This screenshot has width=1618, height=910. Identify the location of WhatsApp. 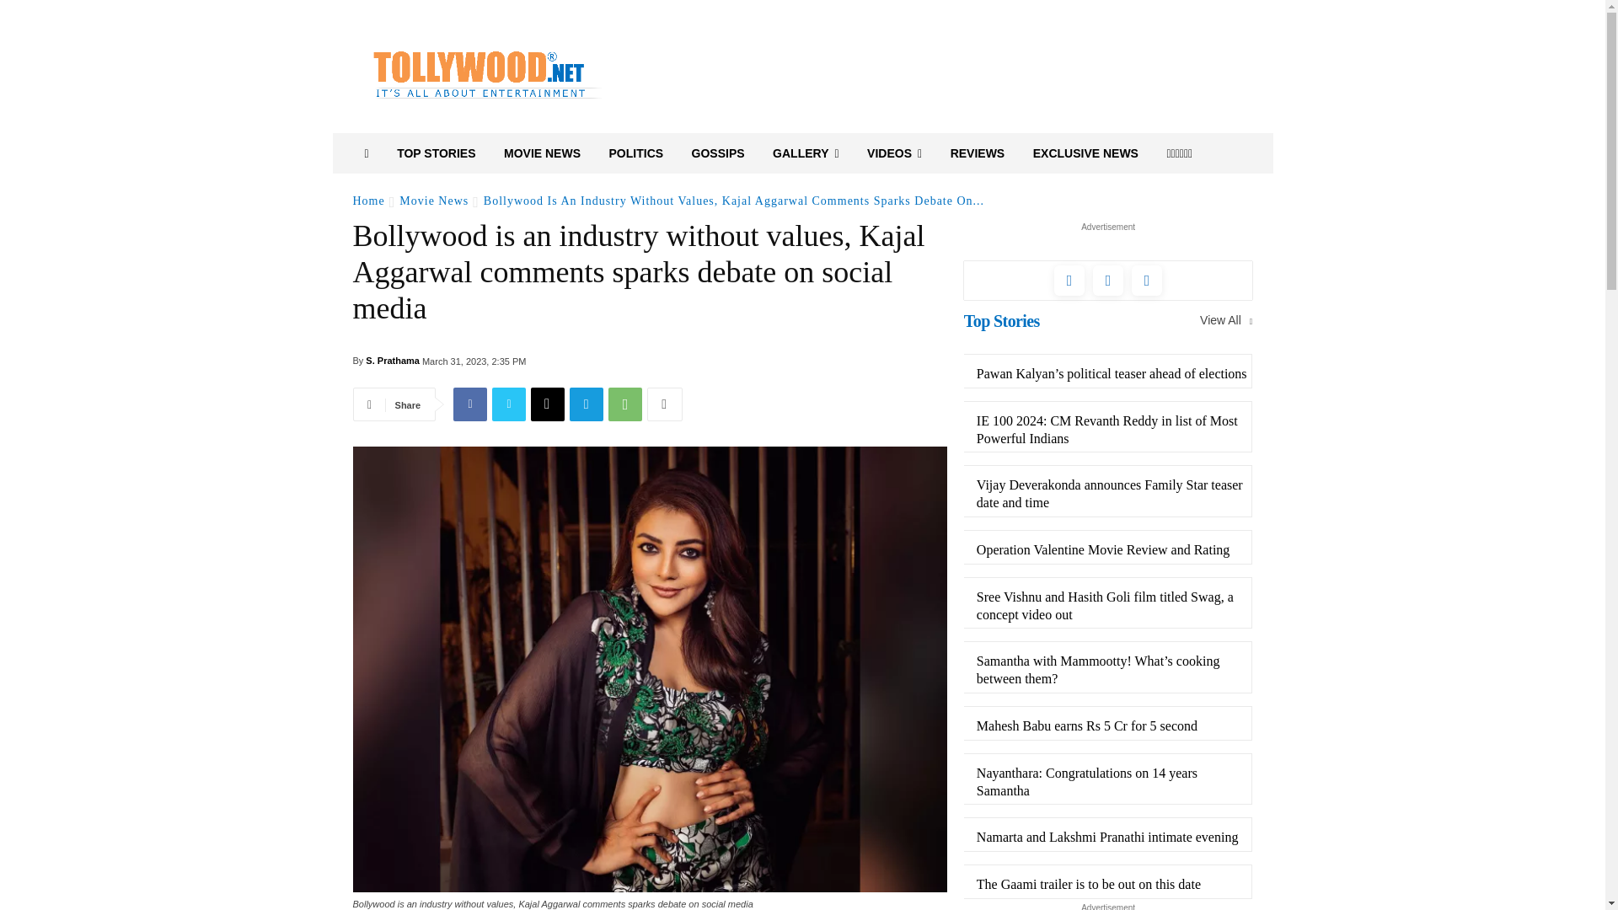
(625, 404).